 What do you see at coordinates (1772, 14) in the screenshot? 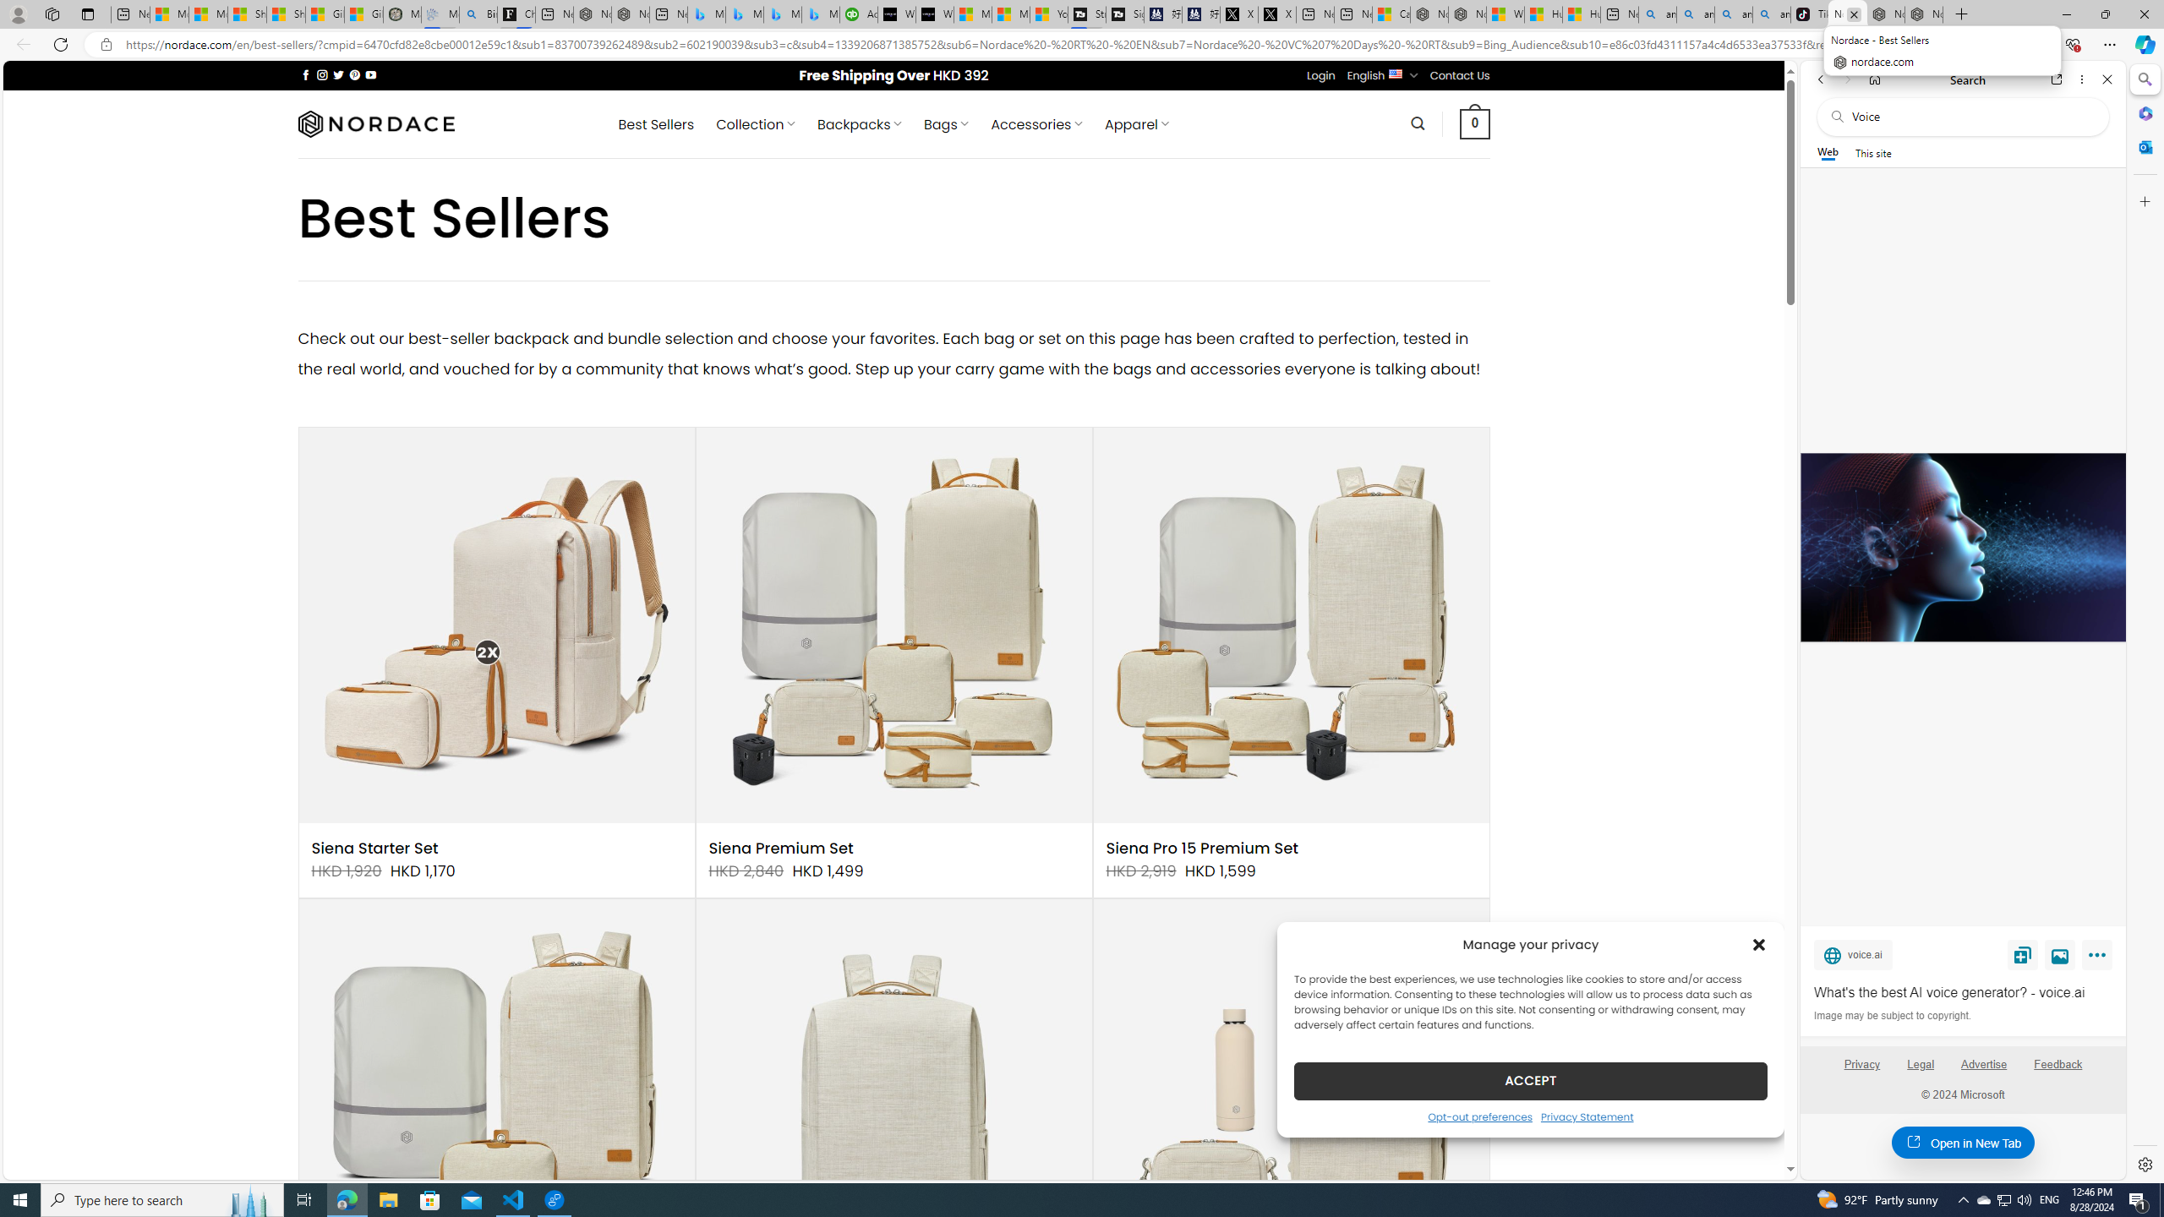
I see `amazon - Search Images` at bounding box center [1772, 14].